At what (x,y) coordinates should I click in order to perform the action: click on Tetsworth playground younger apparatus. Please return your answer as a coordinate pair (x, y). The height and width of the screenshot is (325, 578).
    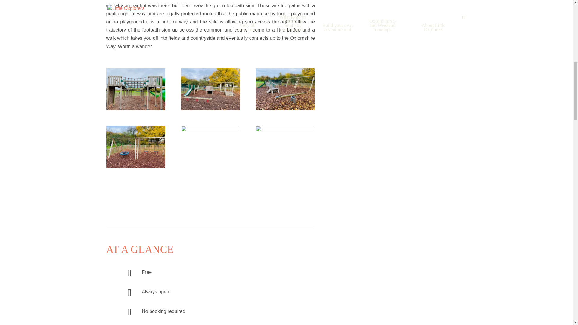
    Looking at the image, I should click on (285, 89).